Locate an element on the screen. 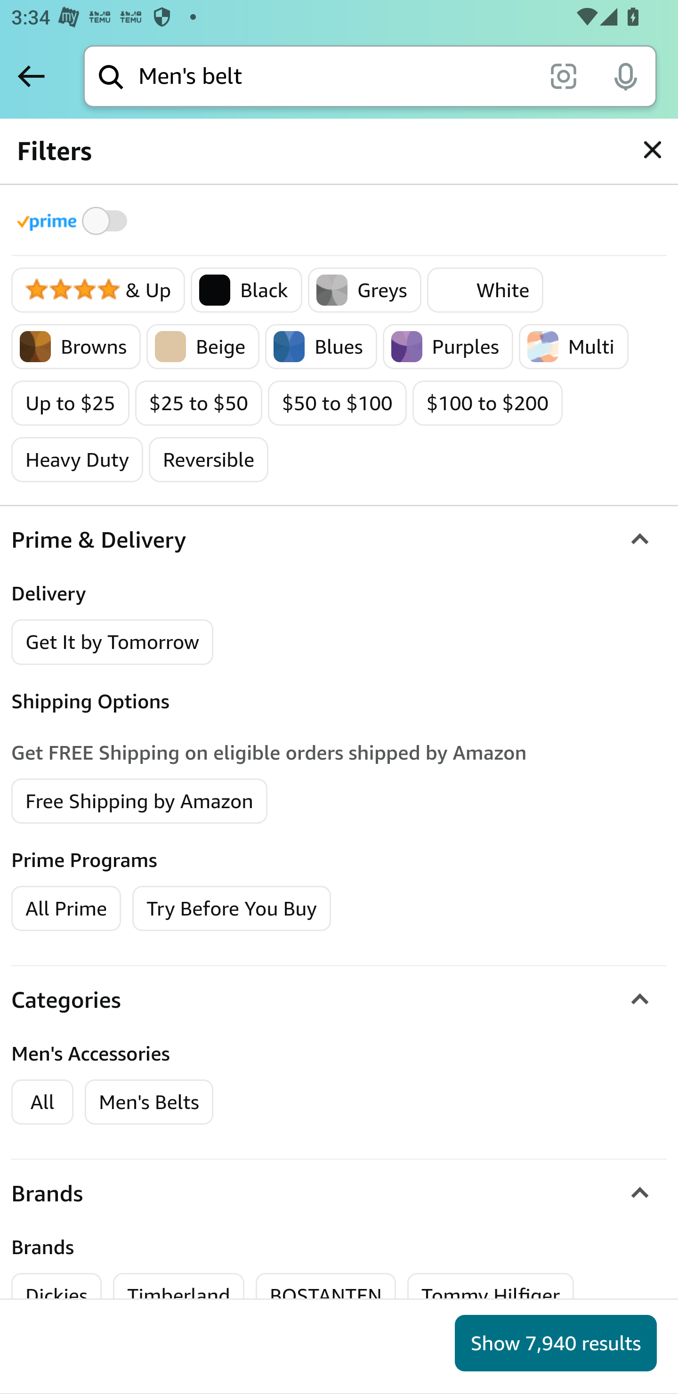 The height and width of the screenshot is (1394, 678). Greys Greys Greys Greys is located at coordinates (364, 291).